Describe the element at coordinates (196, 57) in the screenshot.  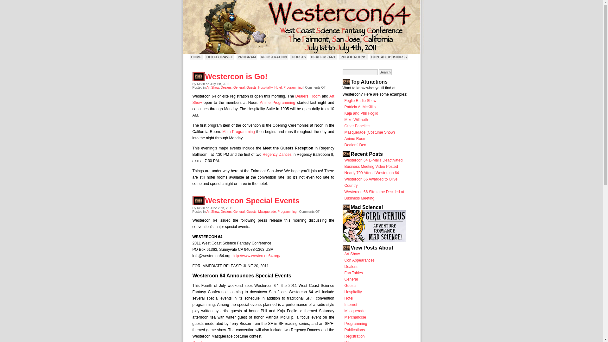
I see `HOME` at that location.